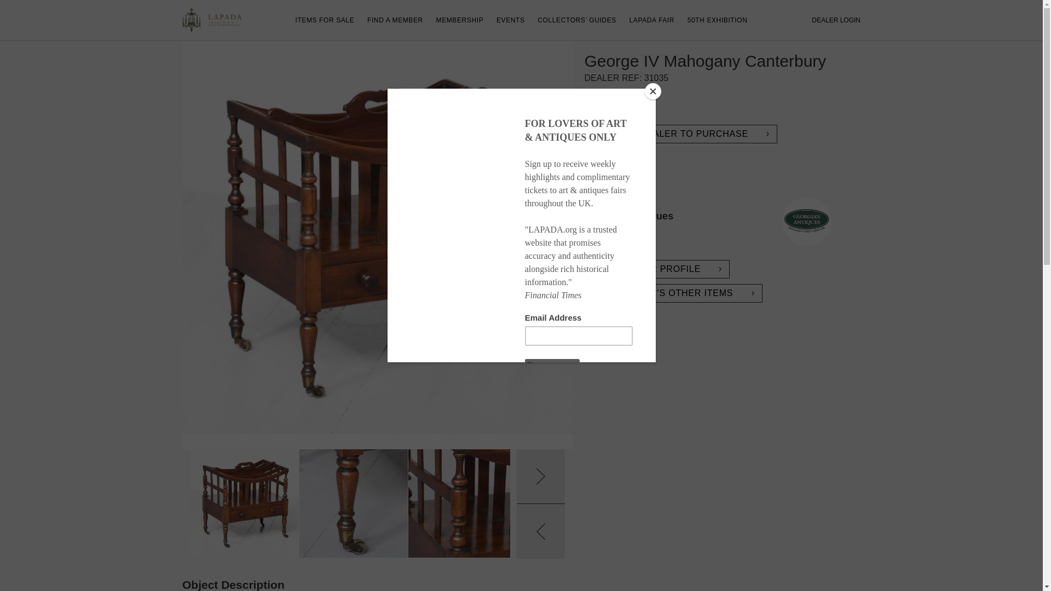 The image size is (1051, 591). Describe the element at coordinates (378, 503) in the screenshot. I see `DEALER LOGIN` at that location.